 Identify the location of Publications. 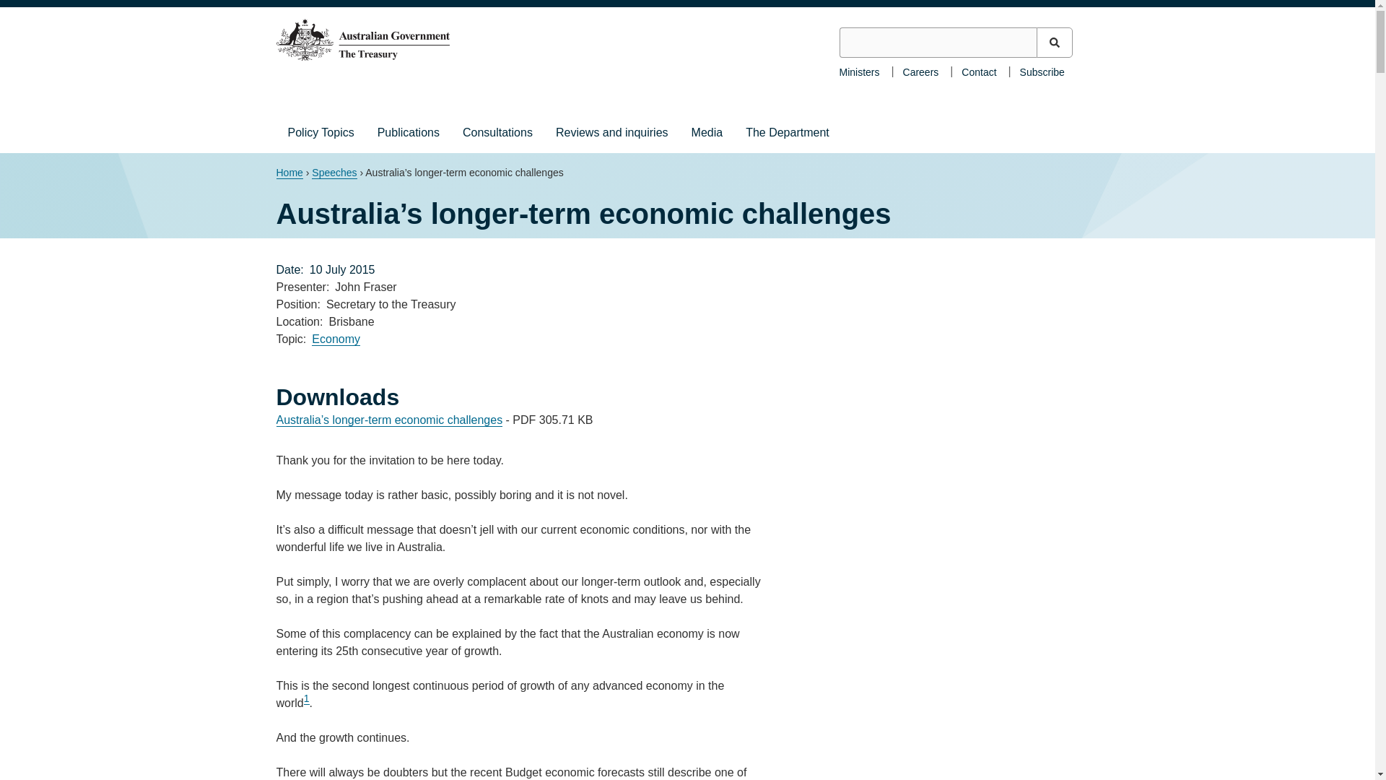
(409, 132).